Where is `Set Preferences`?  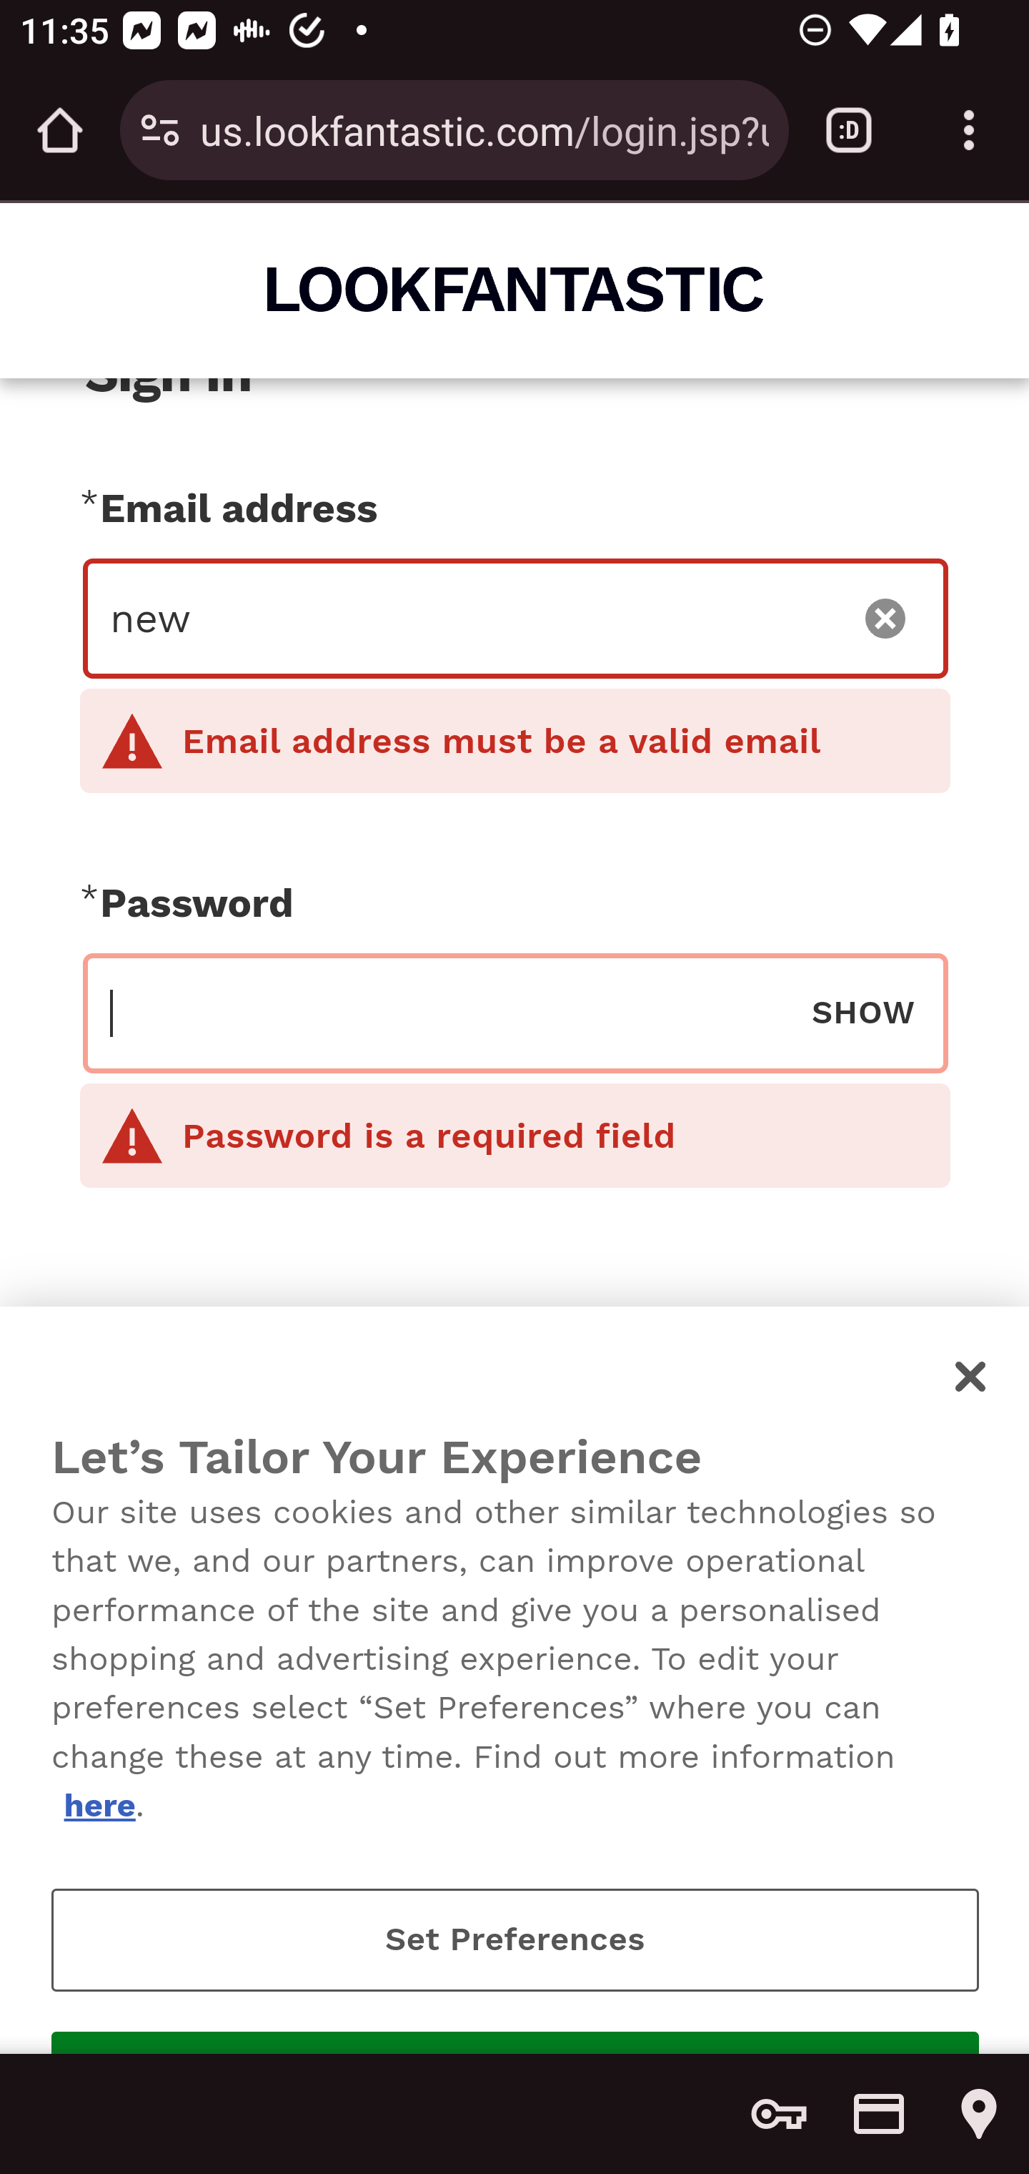
Set Preferences is located at coordinates (515, 1939).